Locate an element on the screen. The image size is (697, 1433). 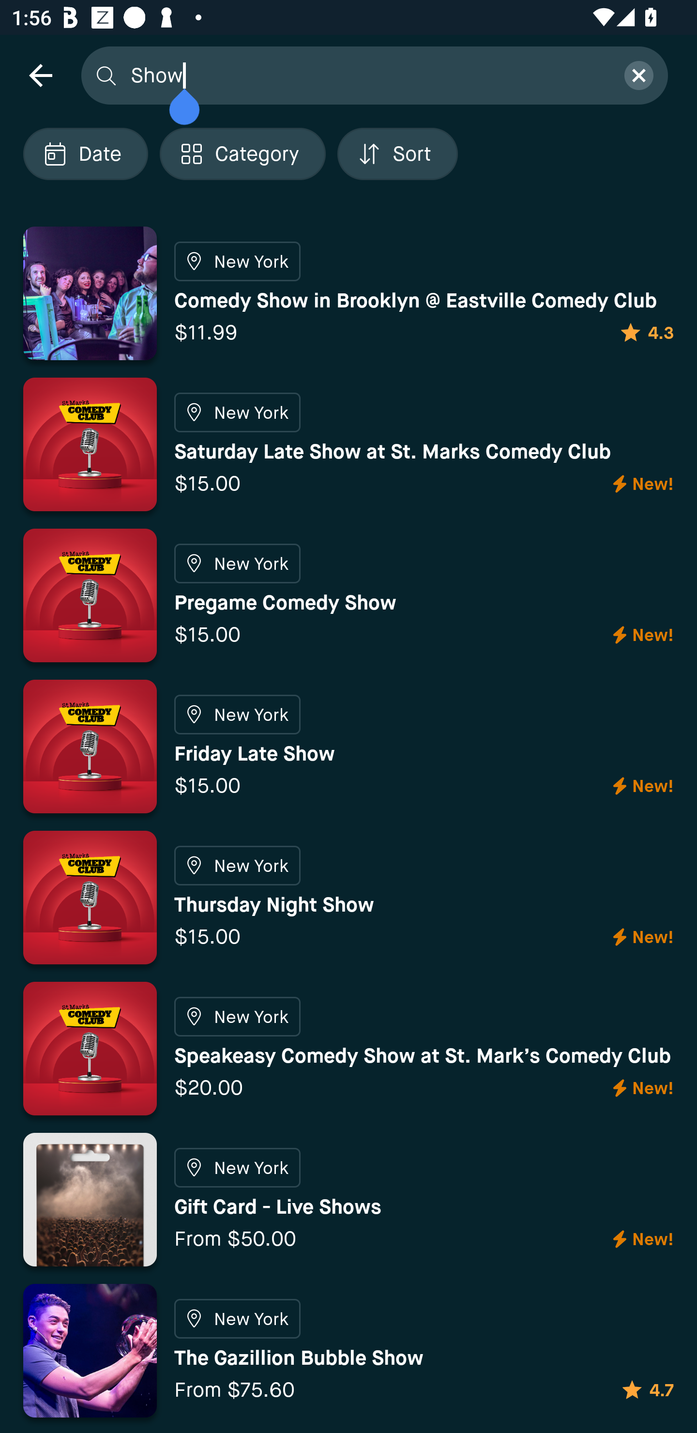
Localized description Category is located at coordinates (242, 154).